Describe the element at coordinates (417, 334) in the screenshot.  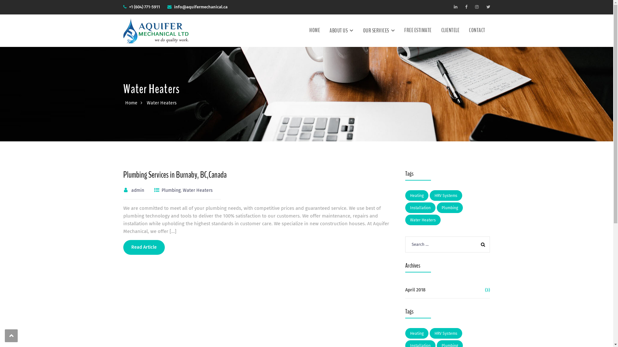
I see `Heating` at that location.